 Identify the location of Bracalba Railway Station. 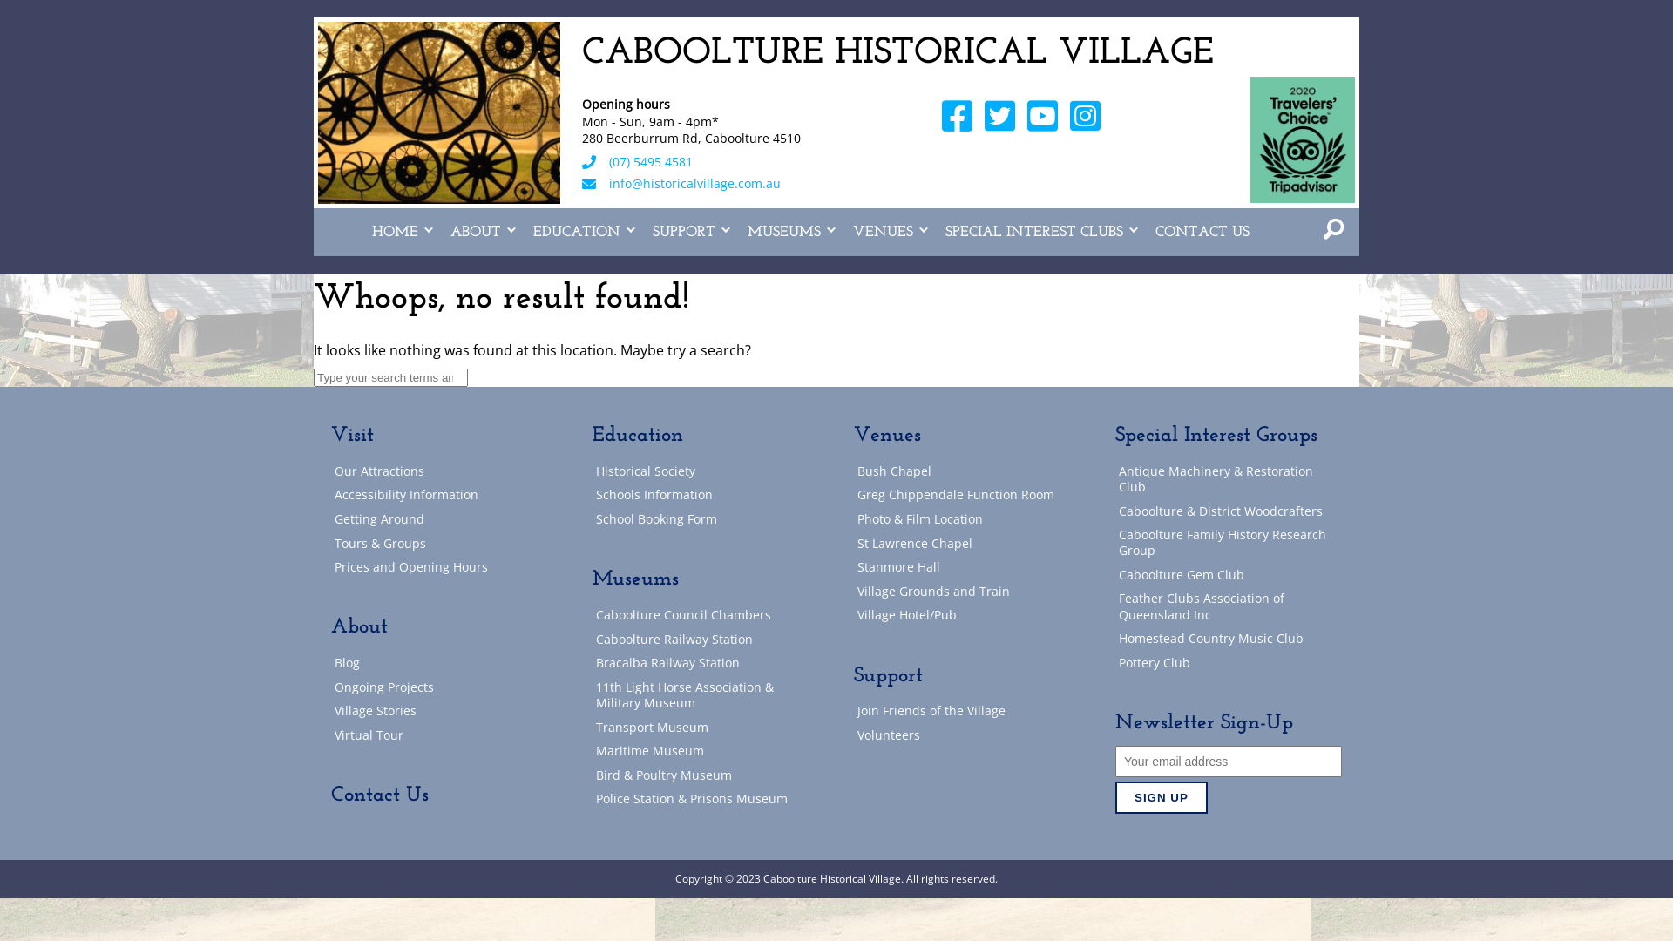
(706, 663).